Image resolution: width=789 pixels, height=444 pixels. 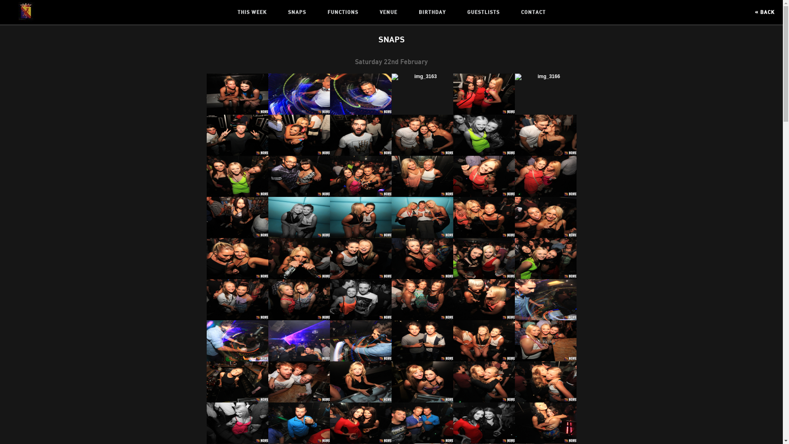 I want to click on  , so click(x=299, y=341).